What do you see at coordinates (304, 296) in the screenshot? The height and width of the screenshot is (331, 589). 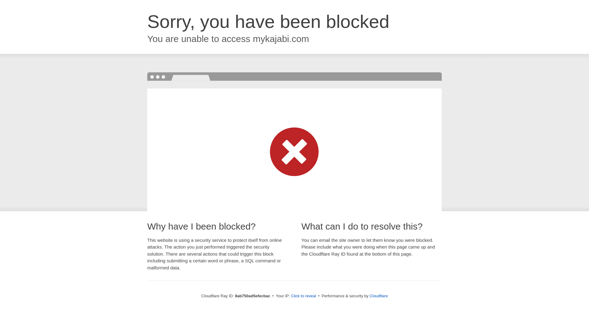 I see `Click to reveal` at bounding box center [304, 296].